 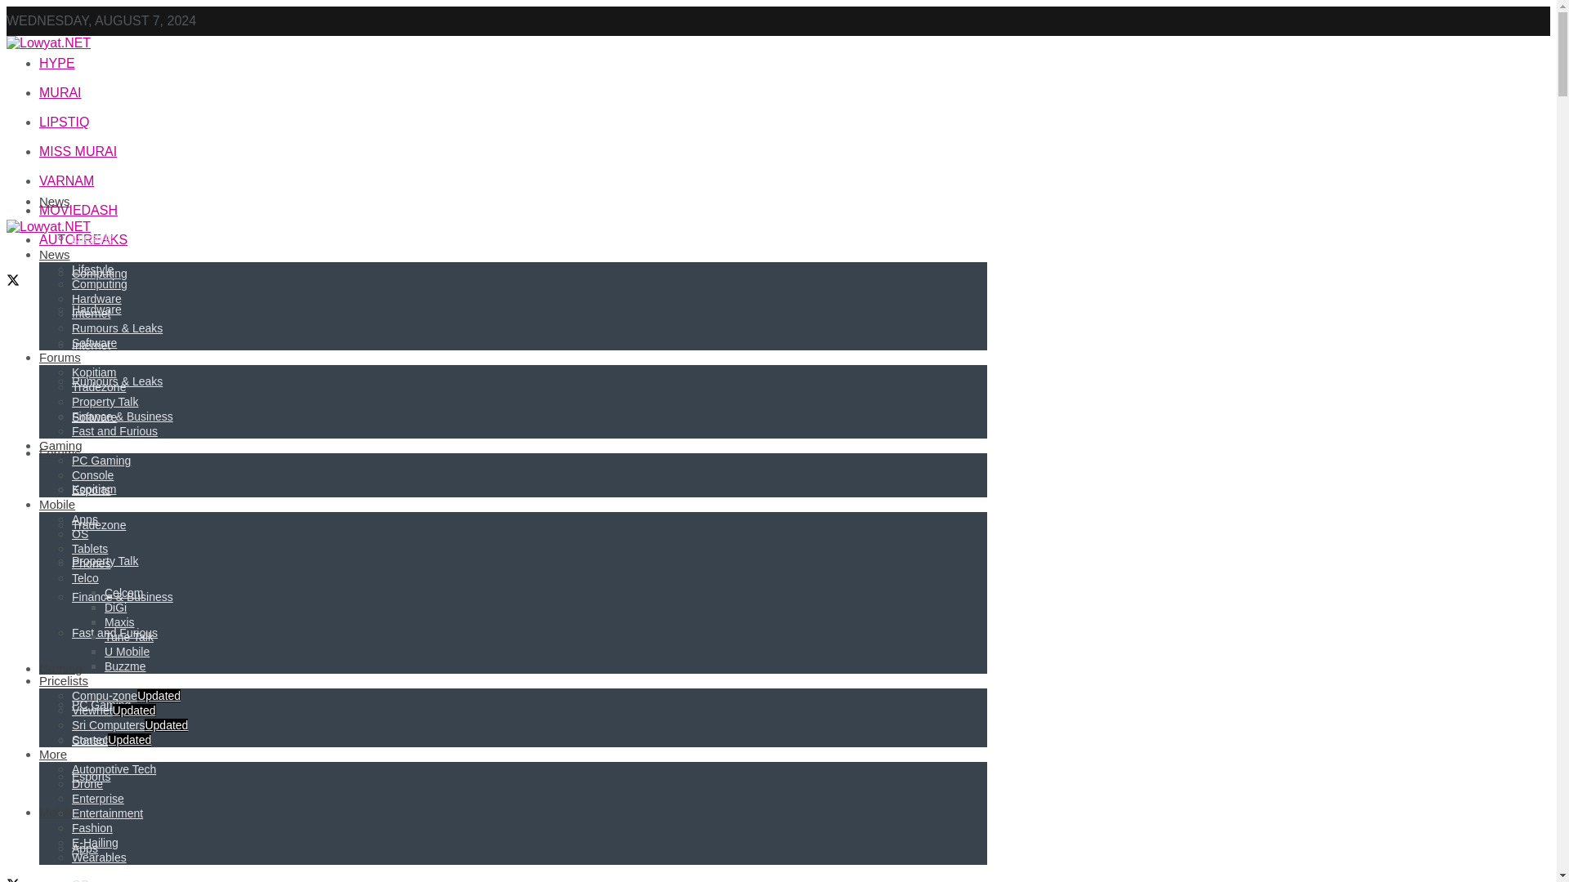 I want to click on Hardware, so click(x=96, y=309).